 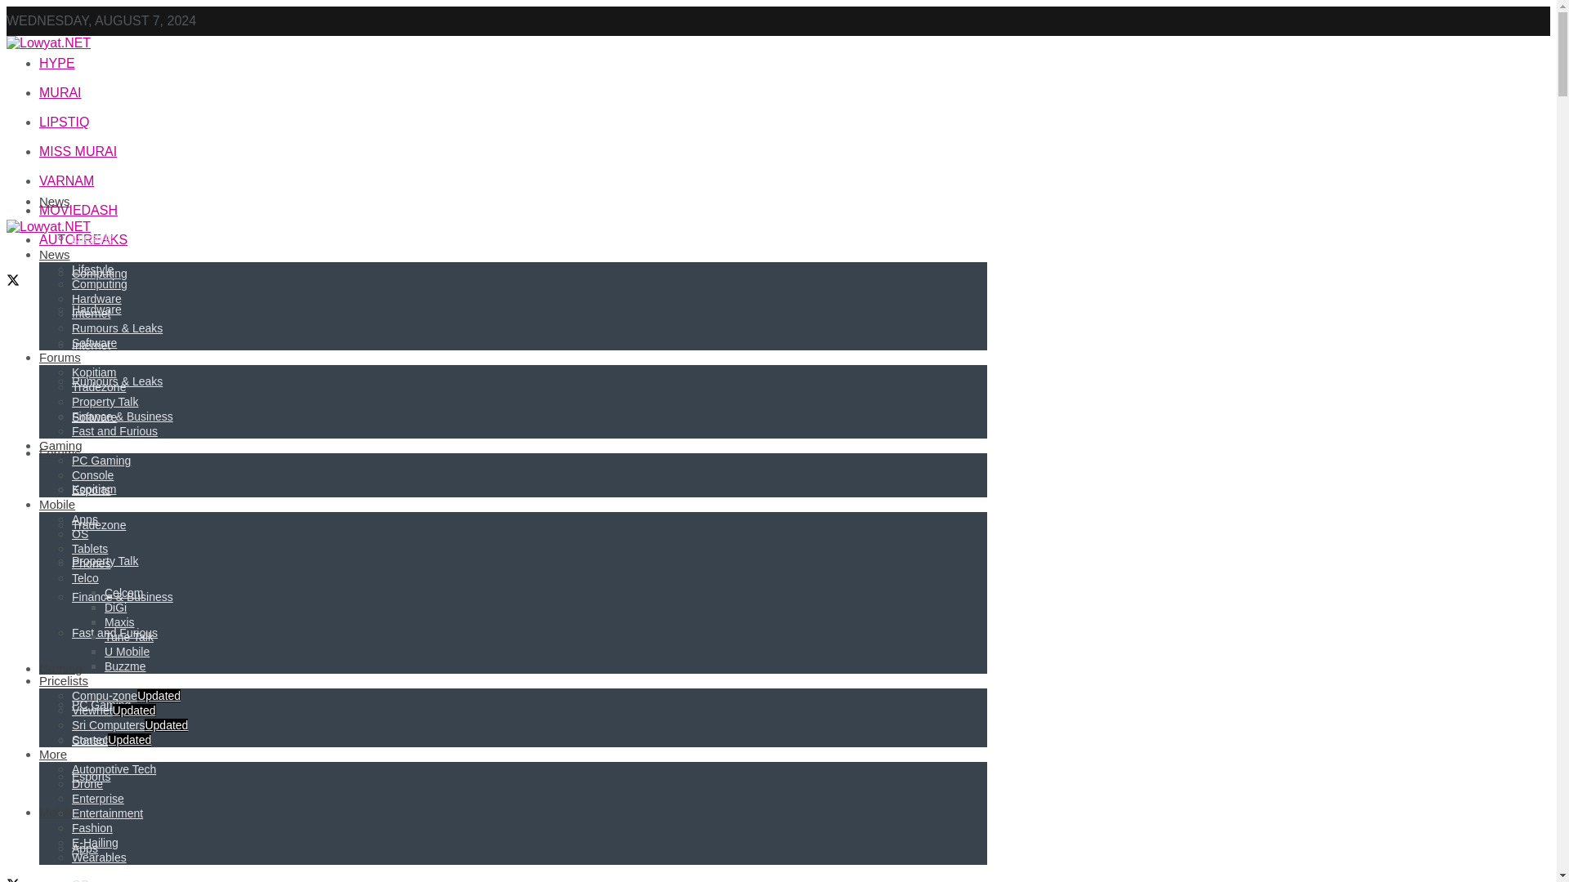 I want to click on Hardware, so click(x=96, y=309).